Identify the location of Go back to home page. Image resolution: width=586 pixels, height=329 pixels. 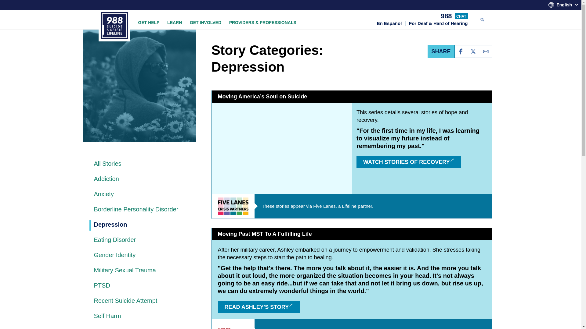
(114, 26).